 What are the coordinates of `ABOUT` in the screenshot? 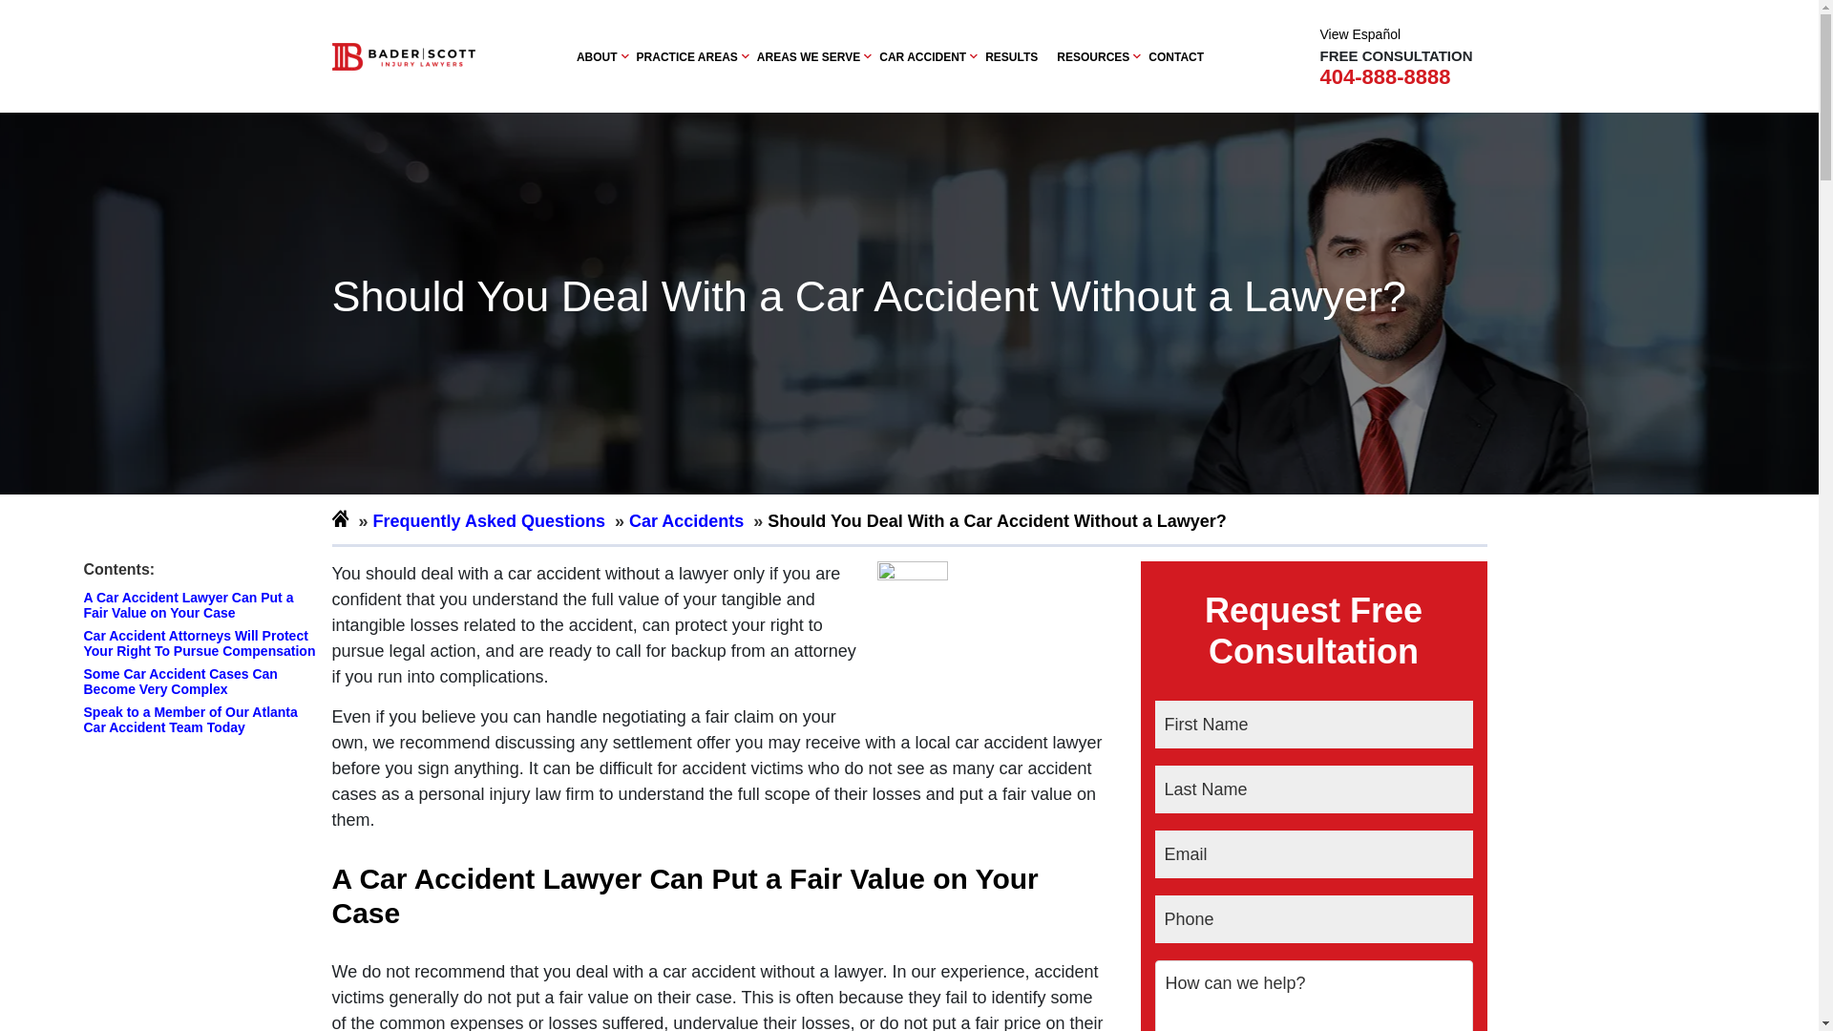 It's located at (598, 56).